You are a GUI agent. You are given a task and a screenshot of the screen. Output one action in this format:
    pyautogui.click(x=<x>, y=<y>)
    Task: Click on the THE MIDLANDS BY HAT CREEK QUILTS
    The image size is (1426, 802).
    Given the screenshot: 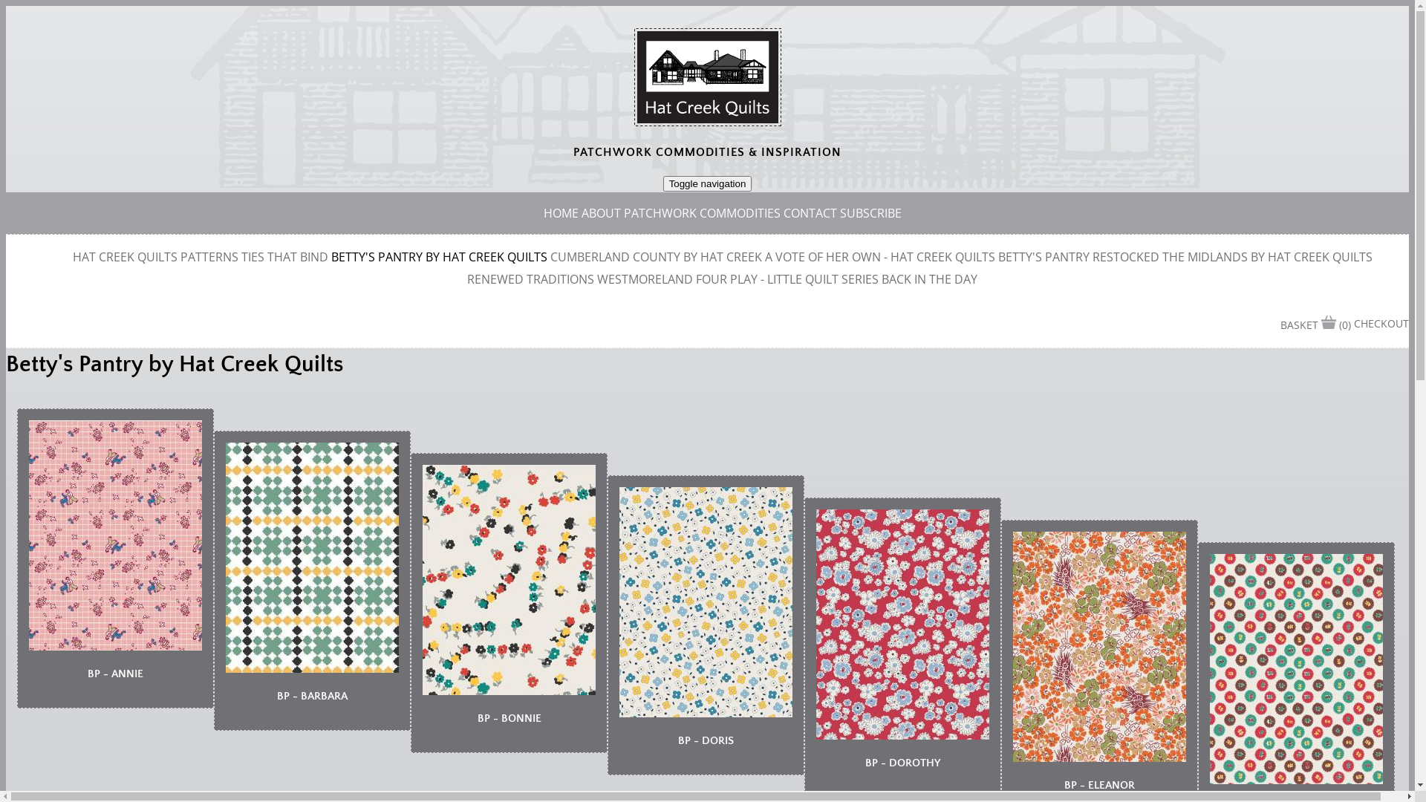 What is the action you would take?
    pyautogui.click(x=1267, y=257)
    